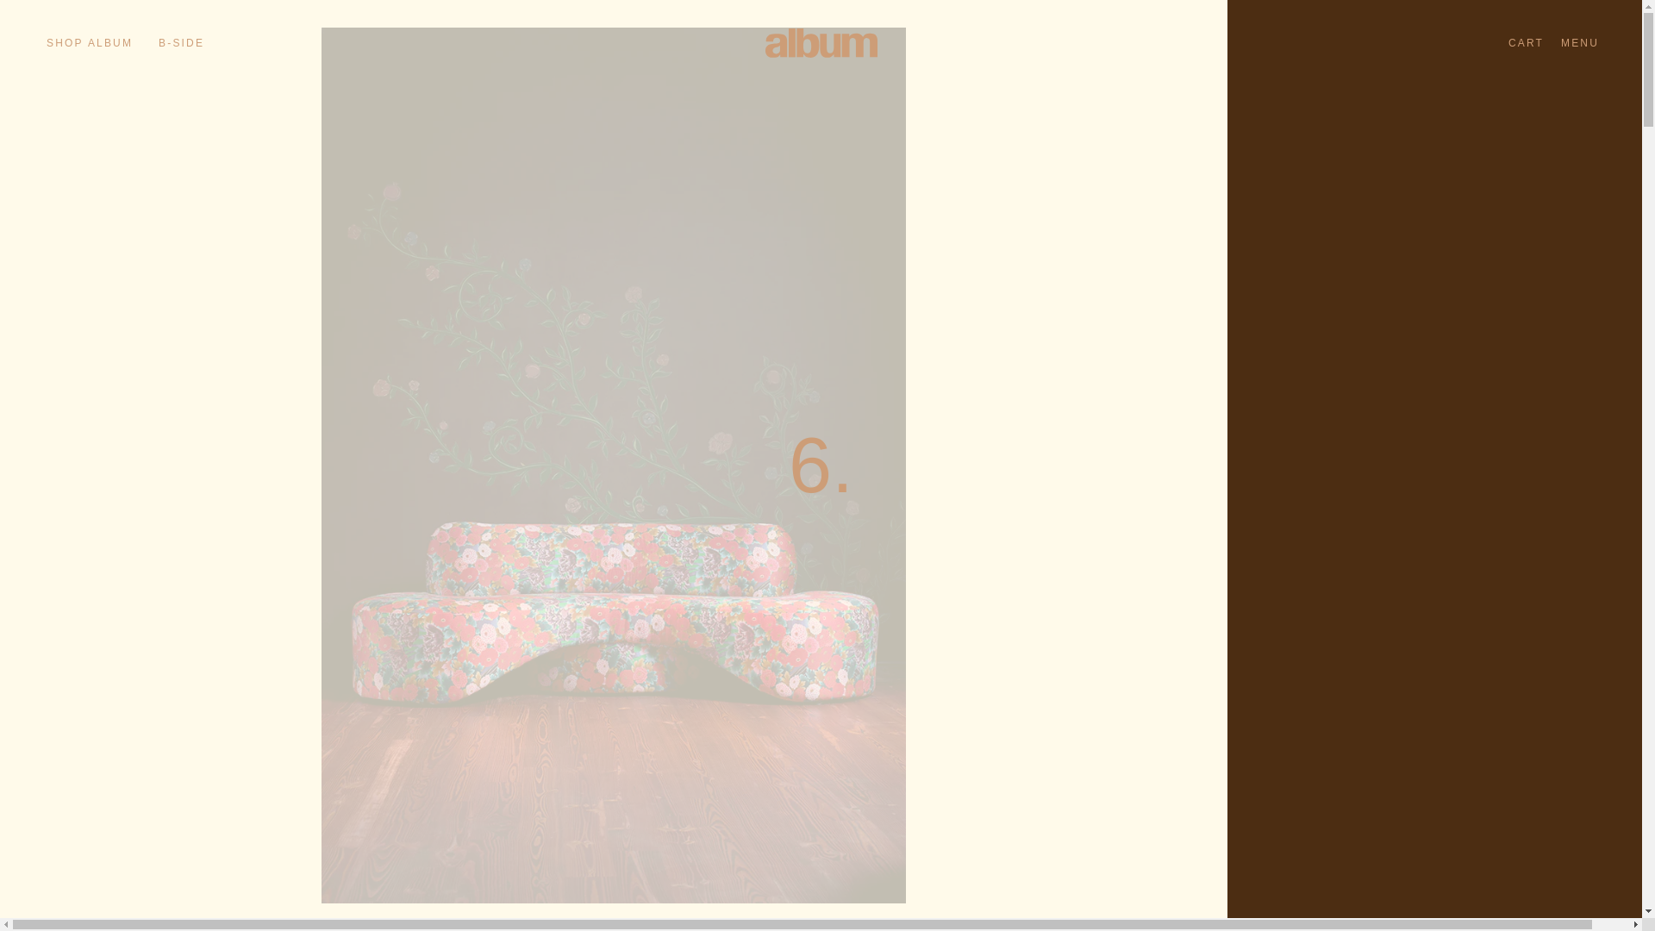 Image resolution: width=1655 pixels, height=931 pixels. Describe the element at coordinates (1526, 42) in the screenshot. I see `CART` at that location.